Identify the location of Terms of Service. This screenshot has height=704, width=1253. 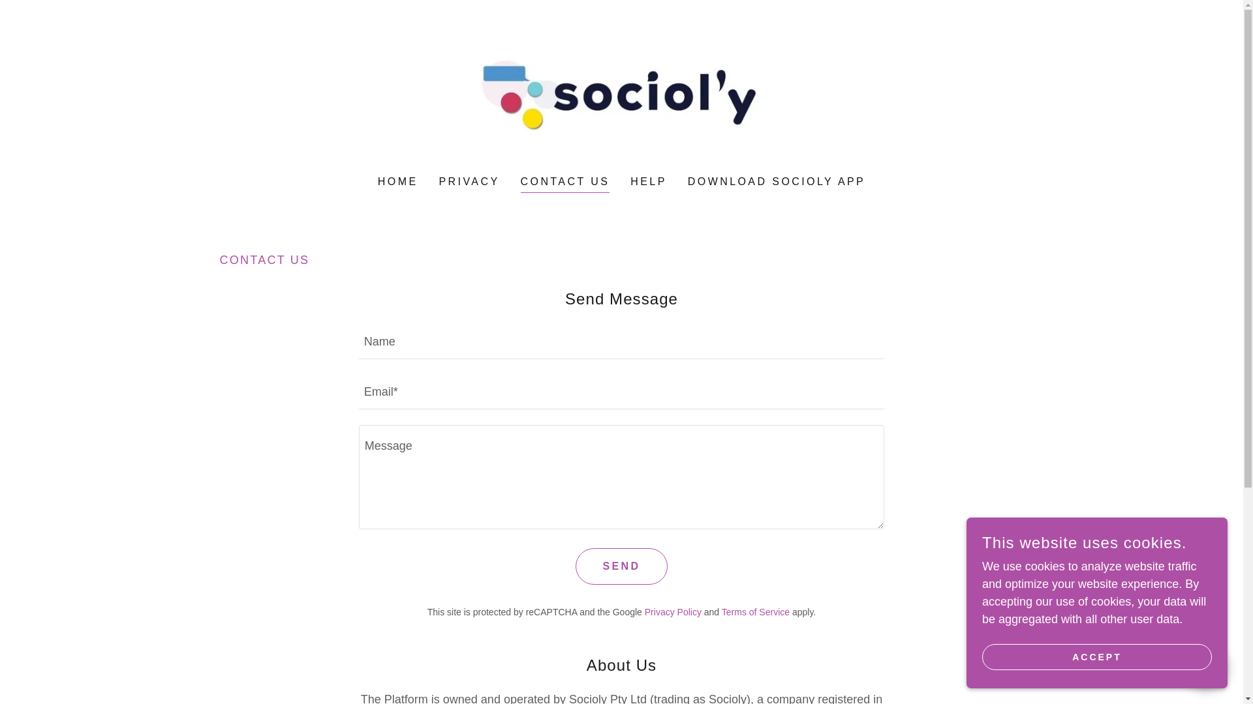
(755, 611).